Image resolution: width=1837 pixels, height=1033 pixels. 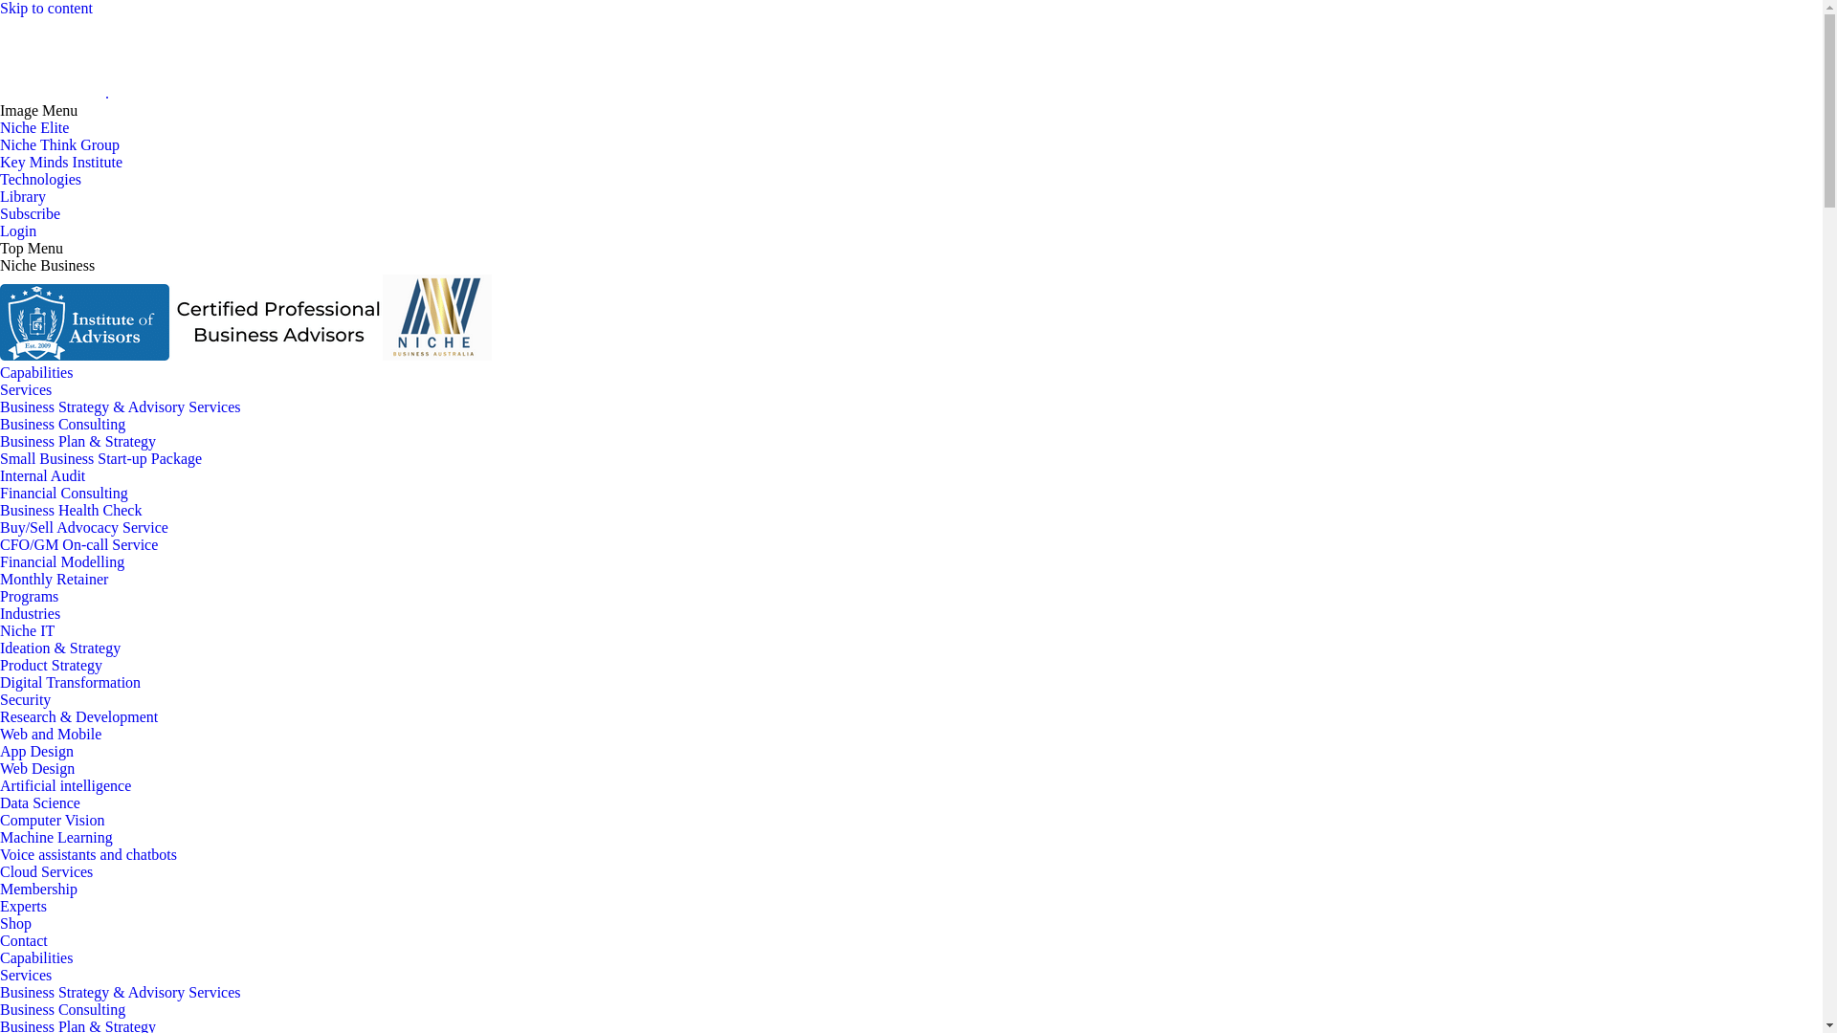 I want to click on Programs, so click(x=29, y=597).